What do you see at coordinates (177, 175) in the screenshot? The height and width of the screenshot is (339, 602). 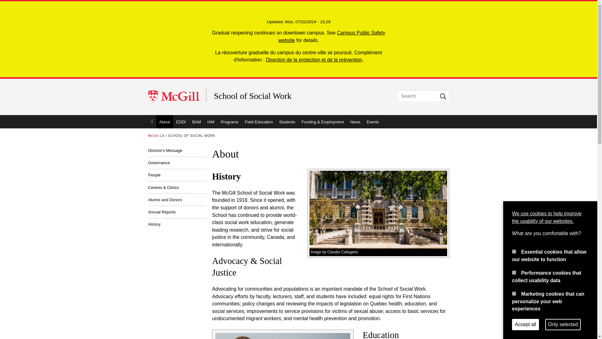 I see `People` at bounding box center [177, 175].